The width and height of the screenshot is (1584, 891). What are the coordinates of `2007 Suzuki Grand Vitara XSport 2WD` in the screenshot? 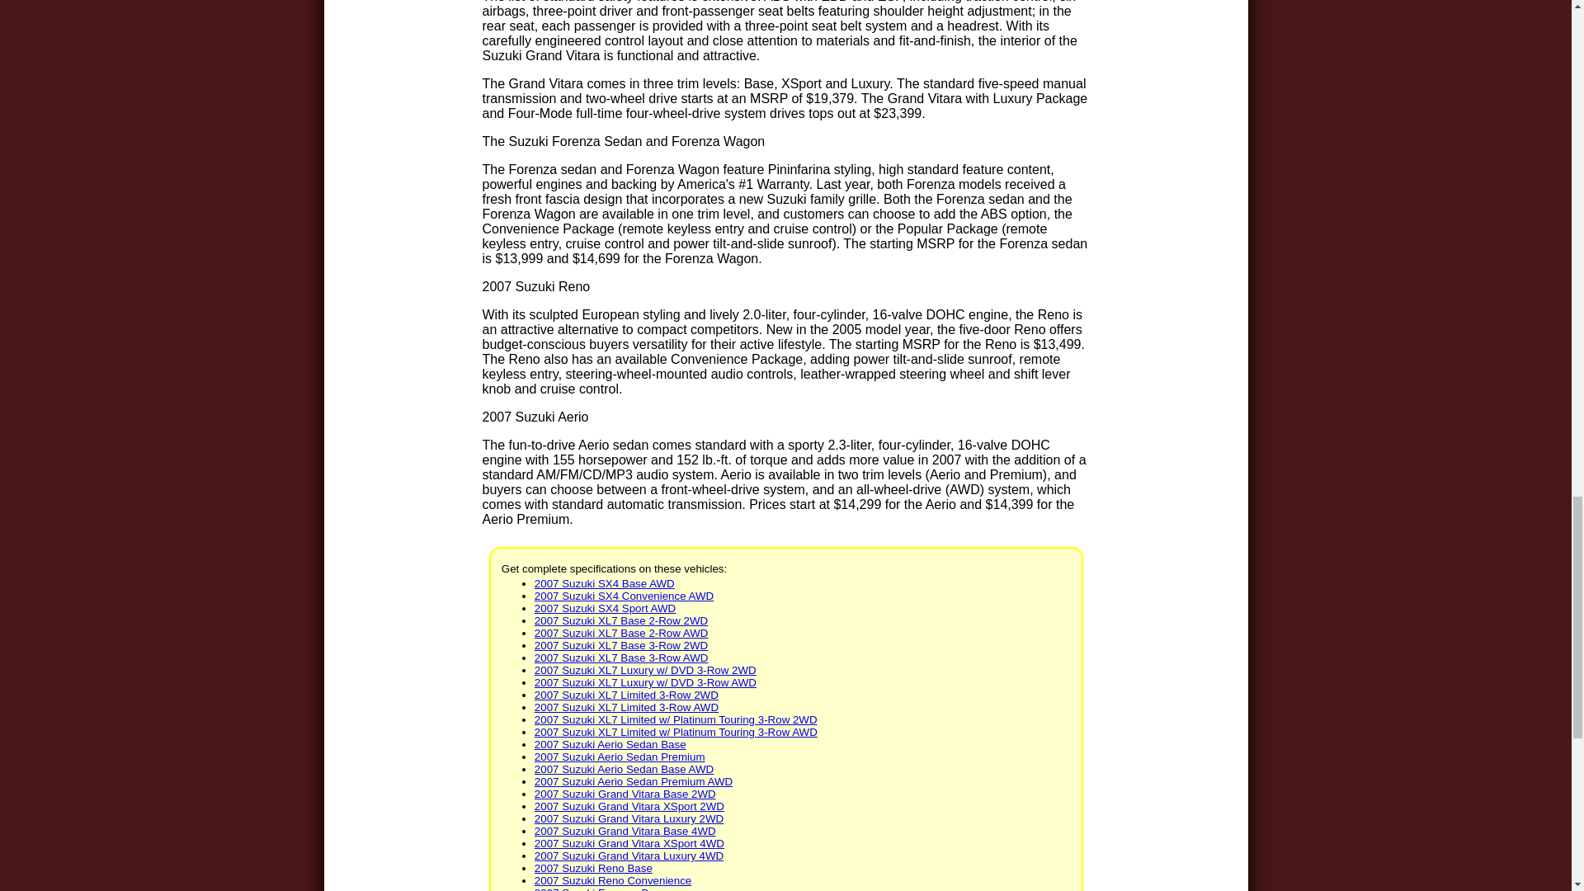 It's located at (629, 805).